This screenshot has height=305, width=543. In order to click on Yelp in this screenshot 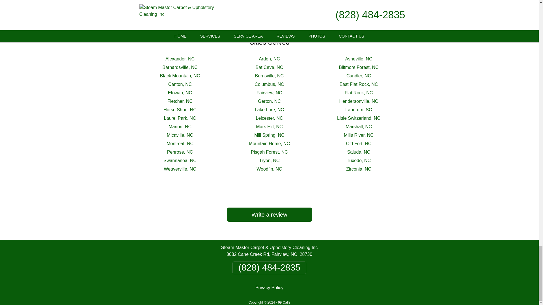, I will do `click(288, 7)`.